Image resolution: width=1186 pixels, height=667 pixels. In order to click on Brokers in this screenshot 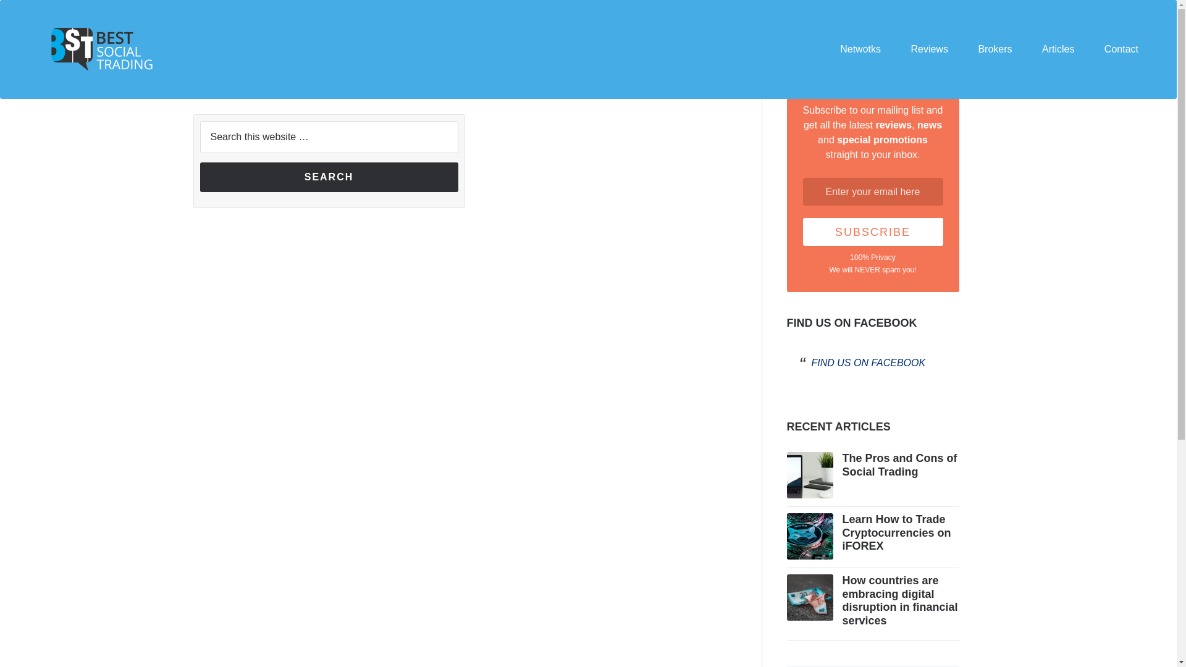, I will do `click(995, 49)`.